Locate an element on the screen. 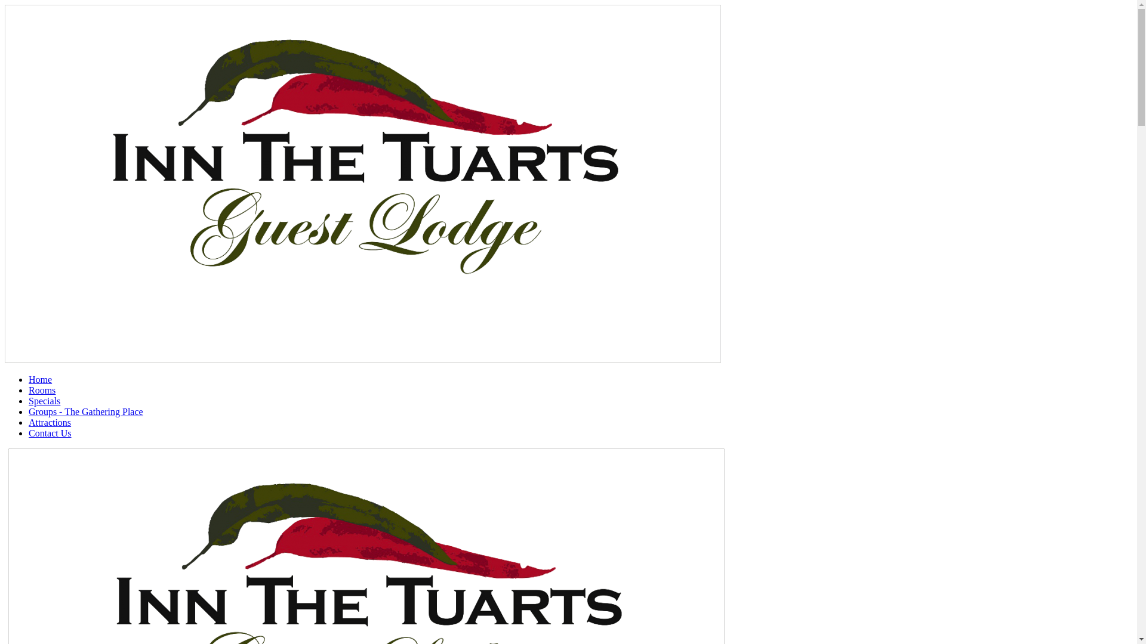 This screenshot has height=644, width=1146. Rooms is located at coordinates (42, 390).